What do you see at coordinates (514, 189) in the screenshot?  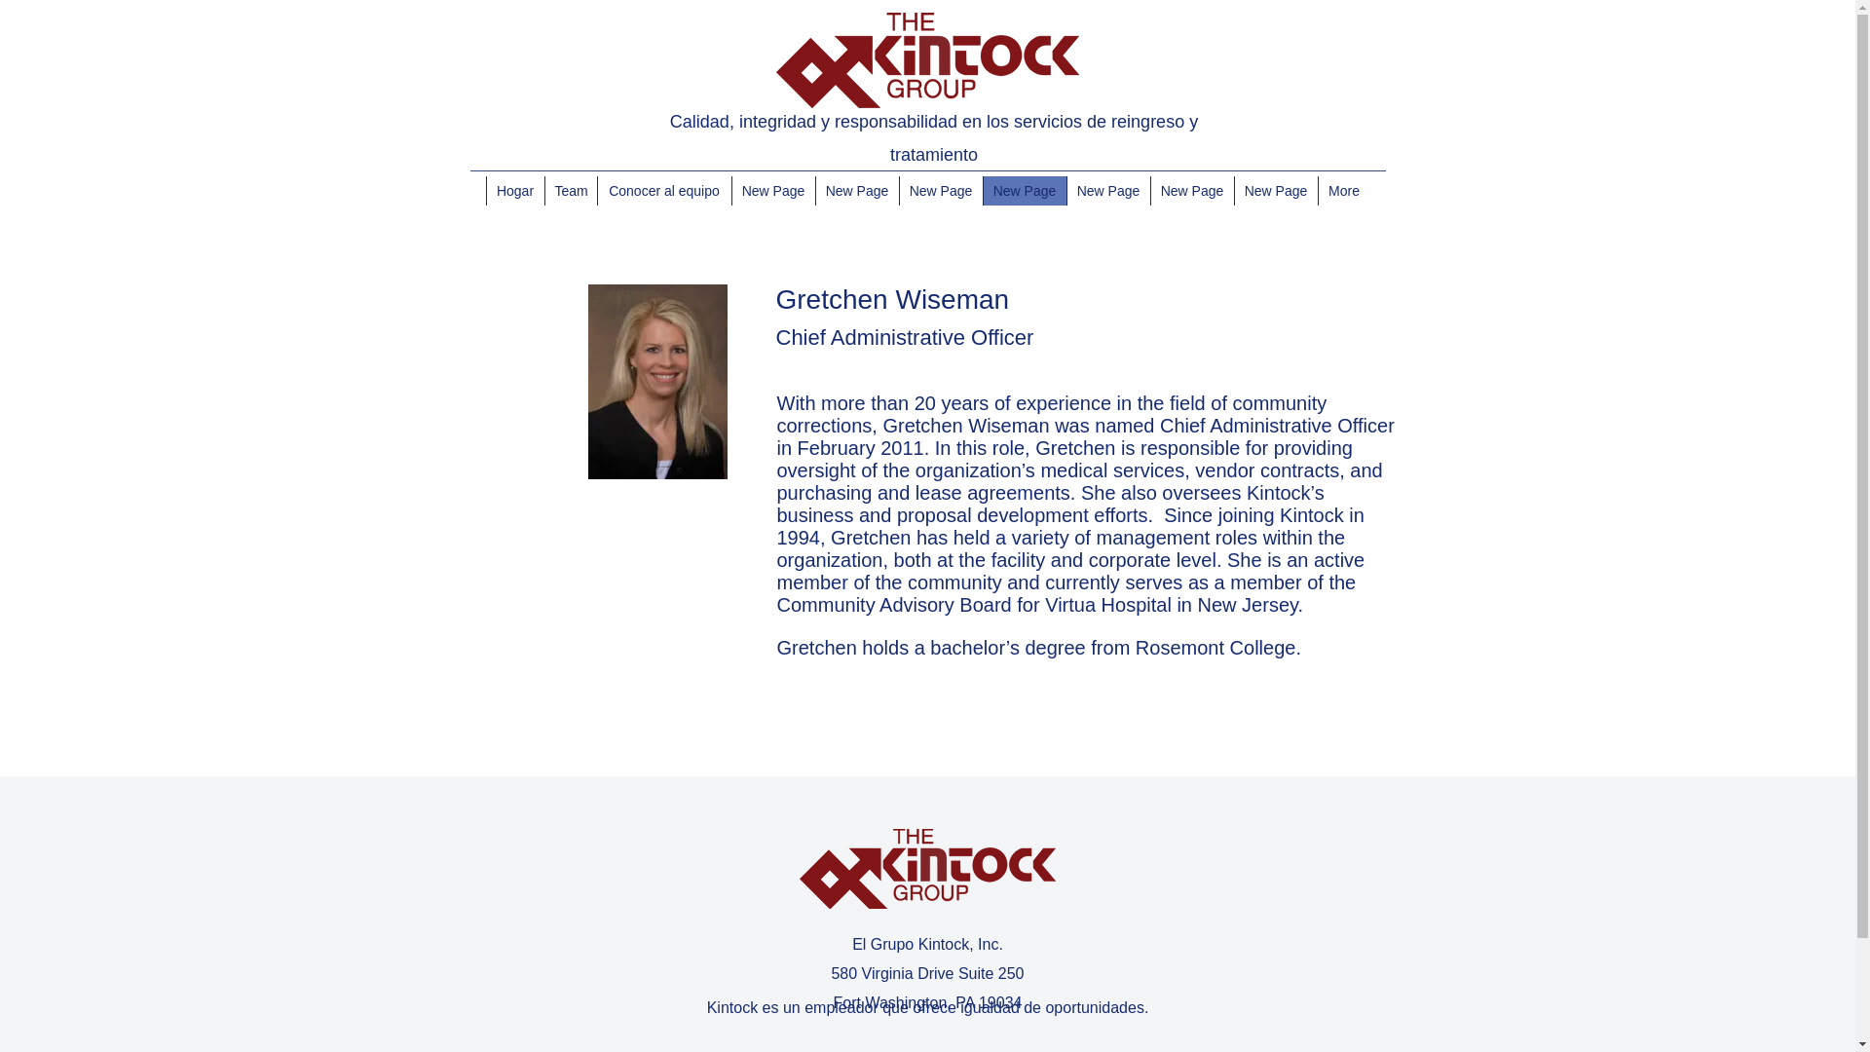 I see `Hogar` at bounding box center [514, 189].